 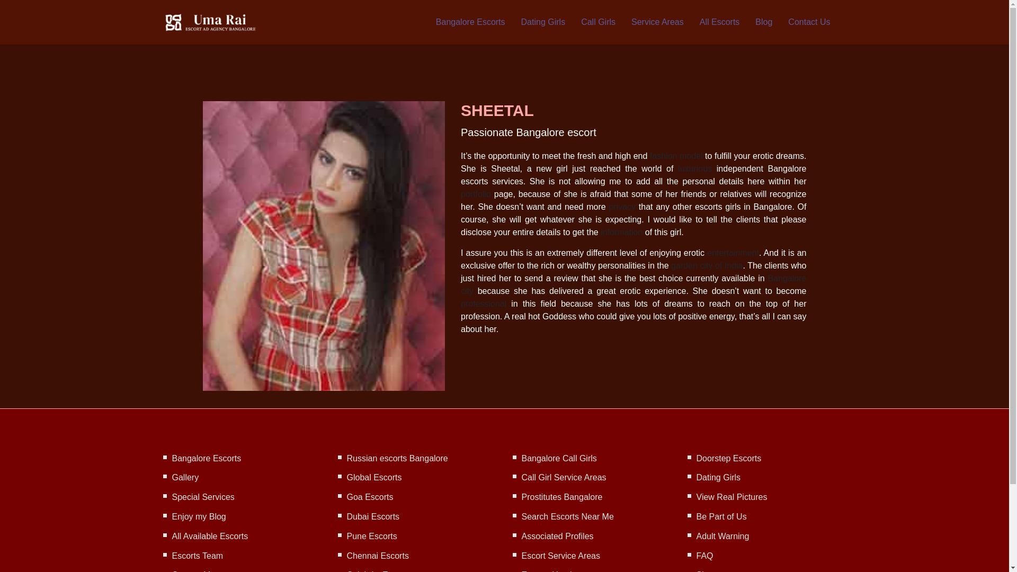 What do you see at coordinates (719, 22) in the screenshot?
I see `All Escorts` at bounding box center [719, 22].